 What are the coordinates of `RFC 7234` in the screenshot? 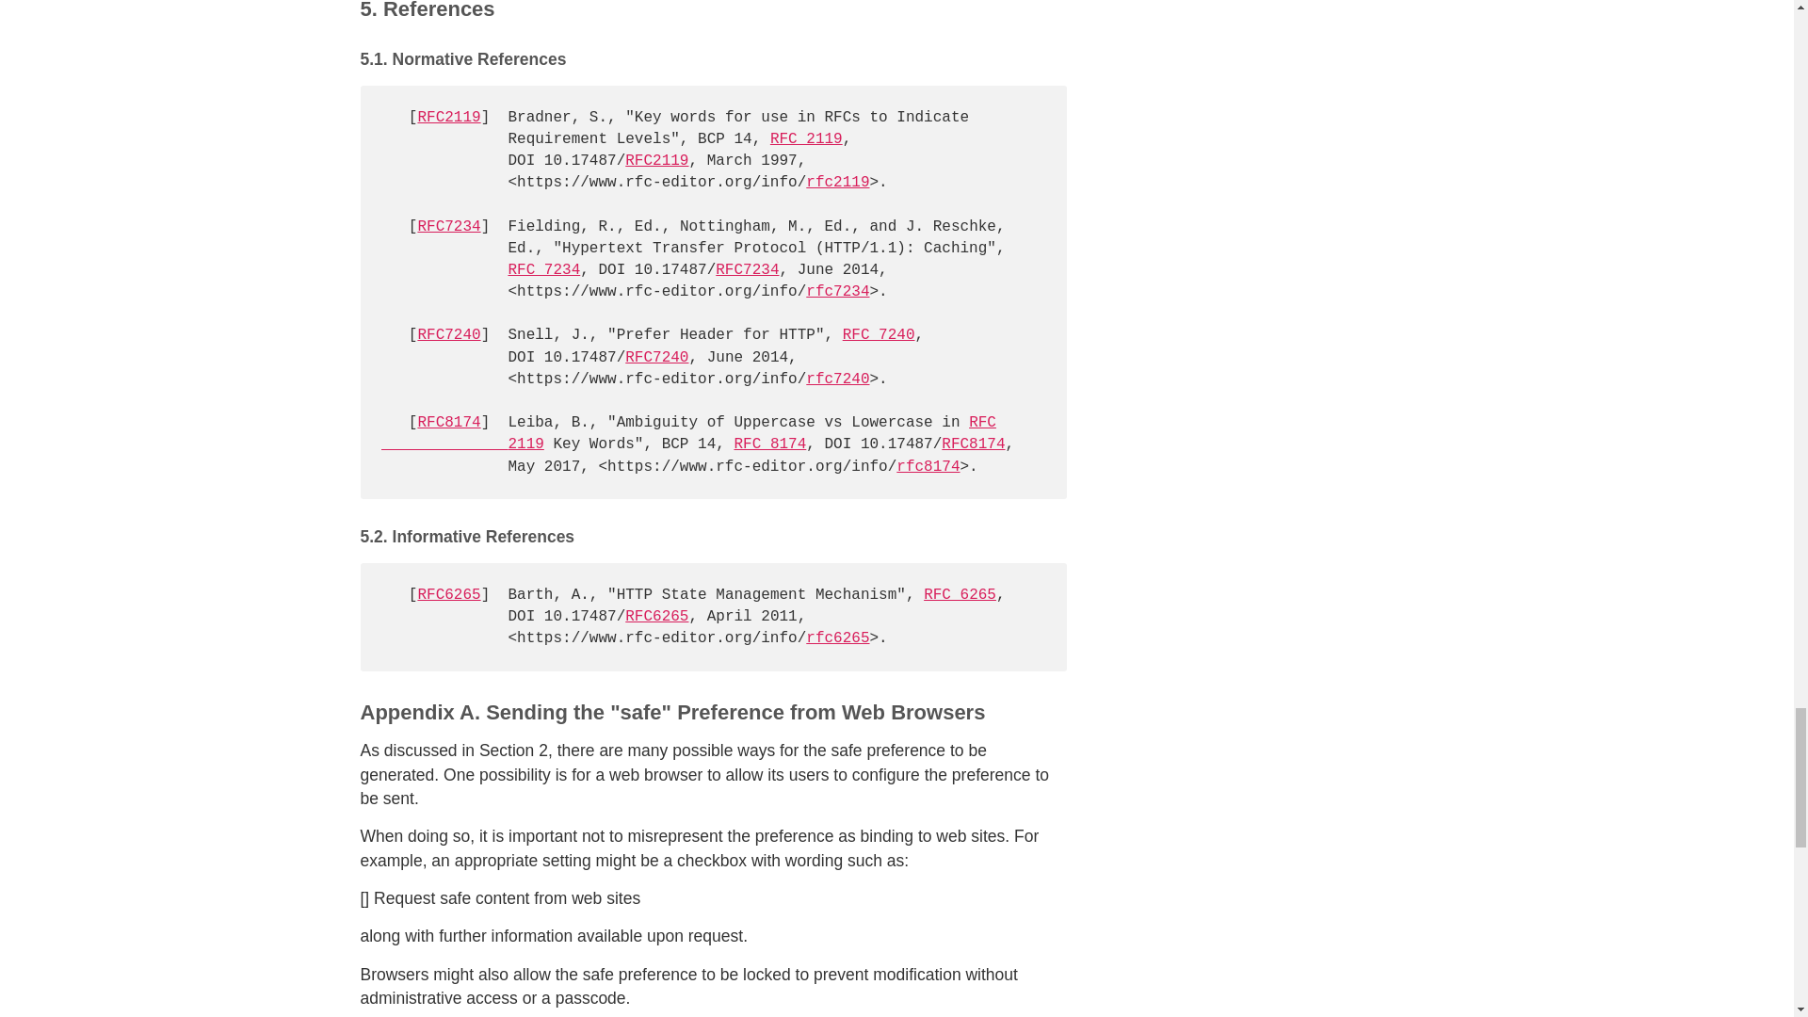 It's located at (544, 269).